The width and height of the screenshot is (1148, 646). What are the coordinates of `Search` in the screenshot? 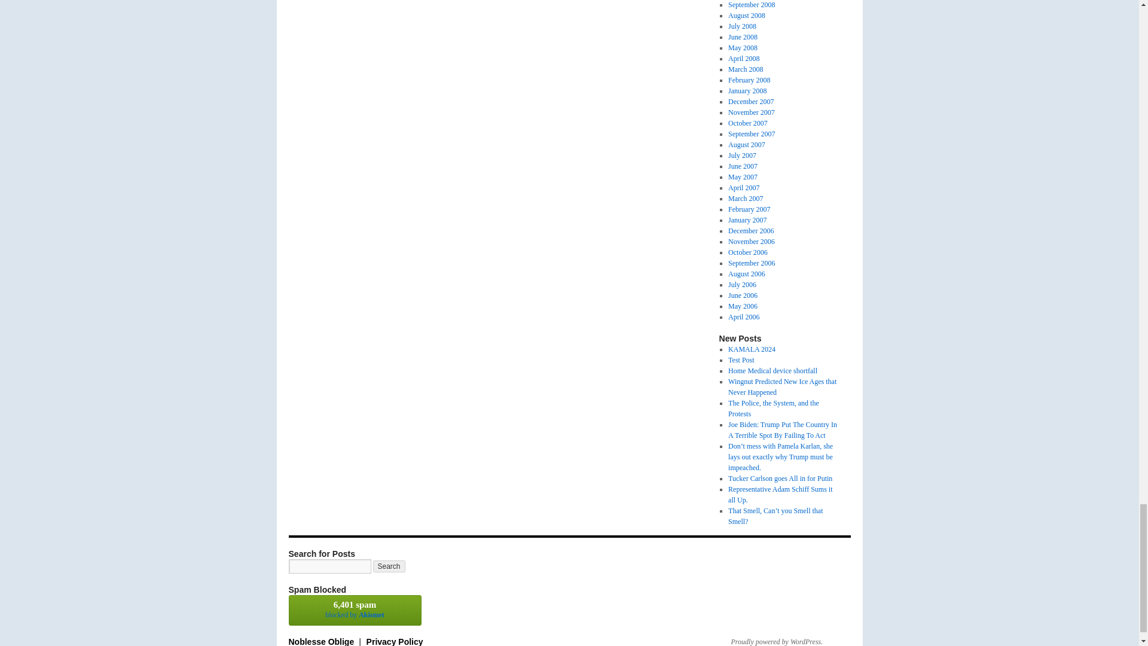 It's located at (389, 566).